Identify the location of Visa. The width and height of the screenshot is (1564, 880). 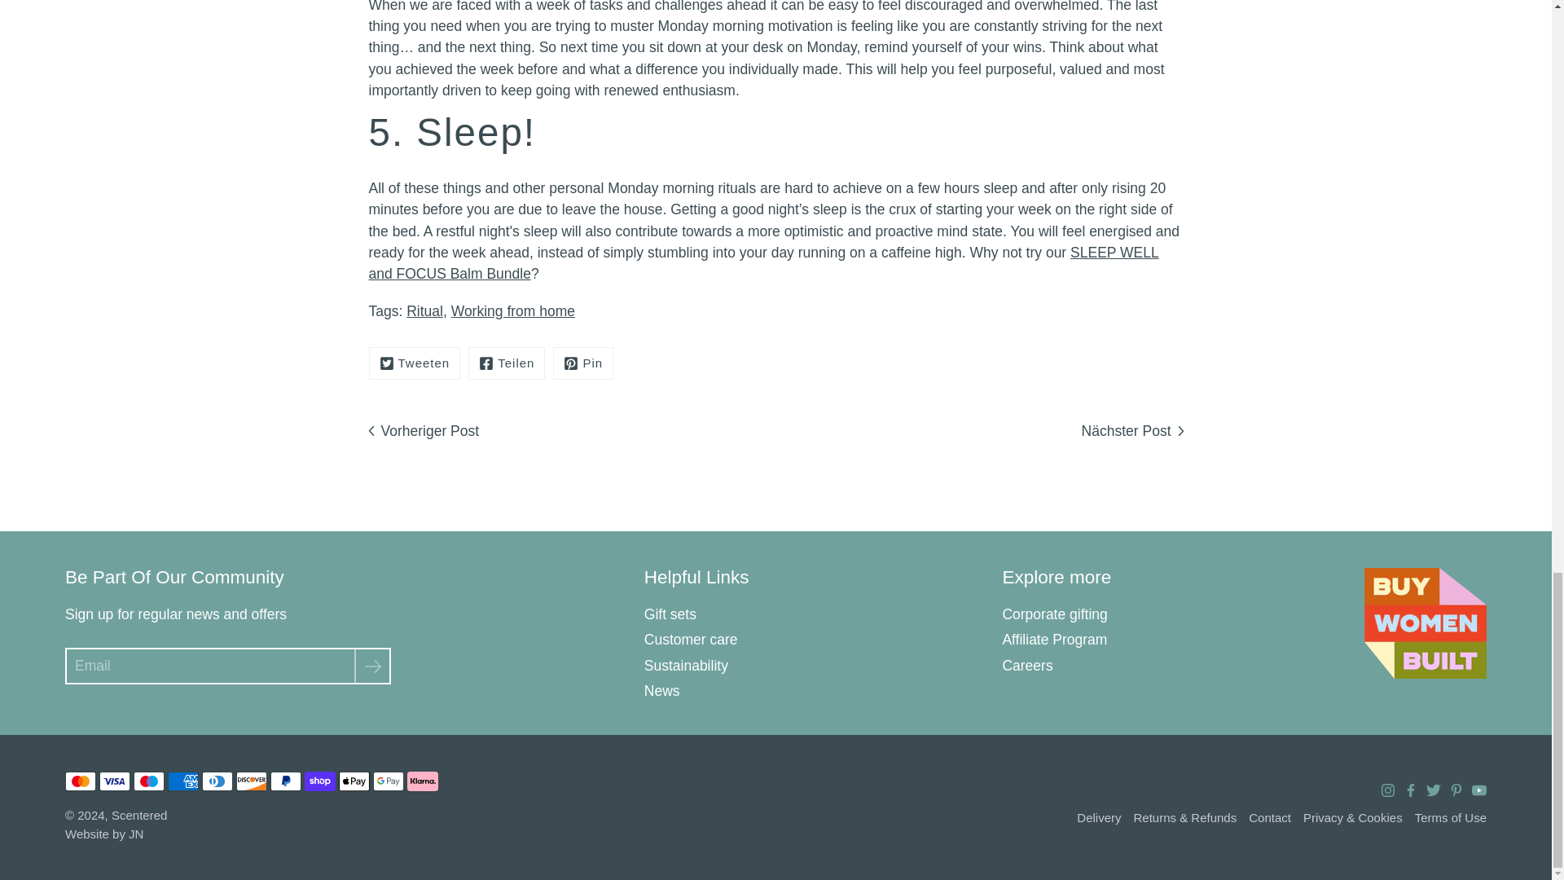
(114, 781).